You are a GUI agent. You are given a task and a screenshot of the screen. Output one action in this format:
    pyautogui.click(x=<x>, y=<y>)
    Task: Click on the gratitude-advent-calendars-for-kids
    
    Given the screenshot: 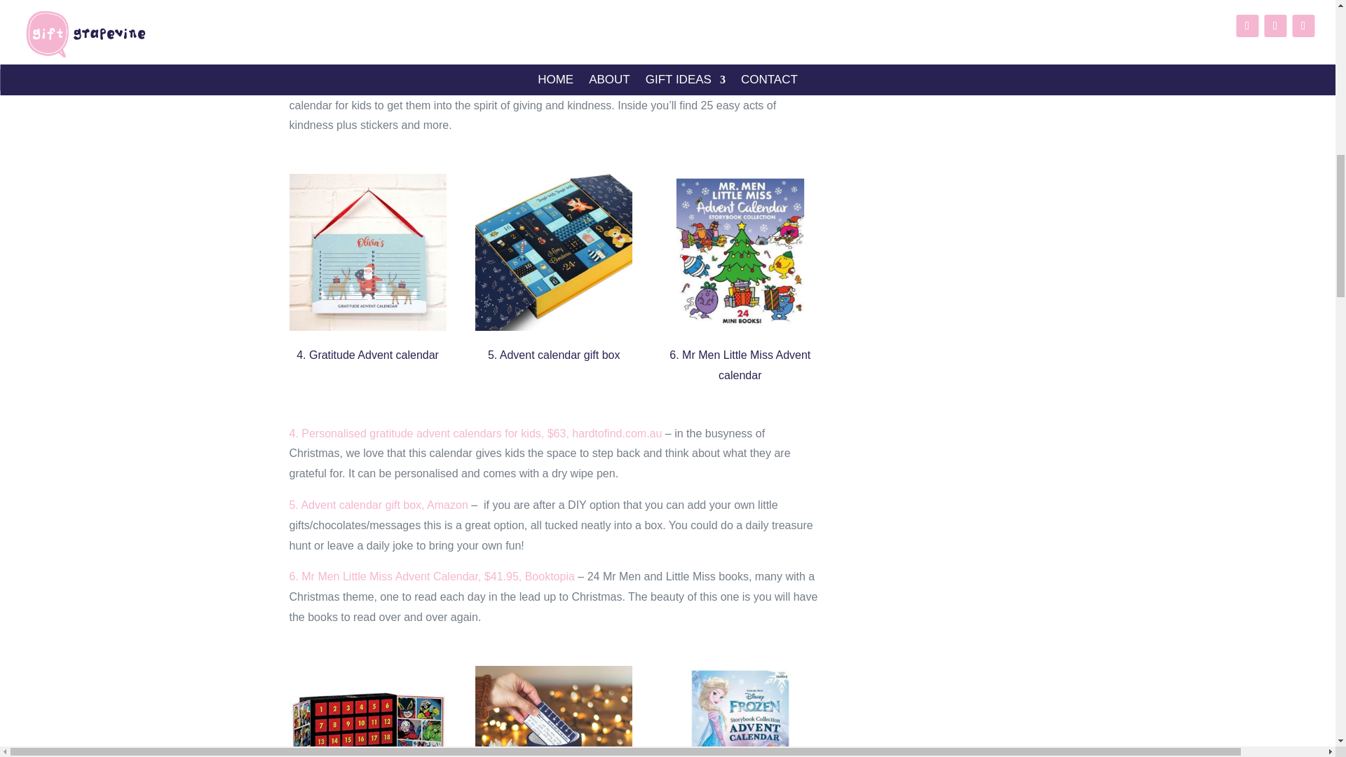 What is the action you would take?
    pyautogui.click(x=367, y=252)
    